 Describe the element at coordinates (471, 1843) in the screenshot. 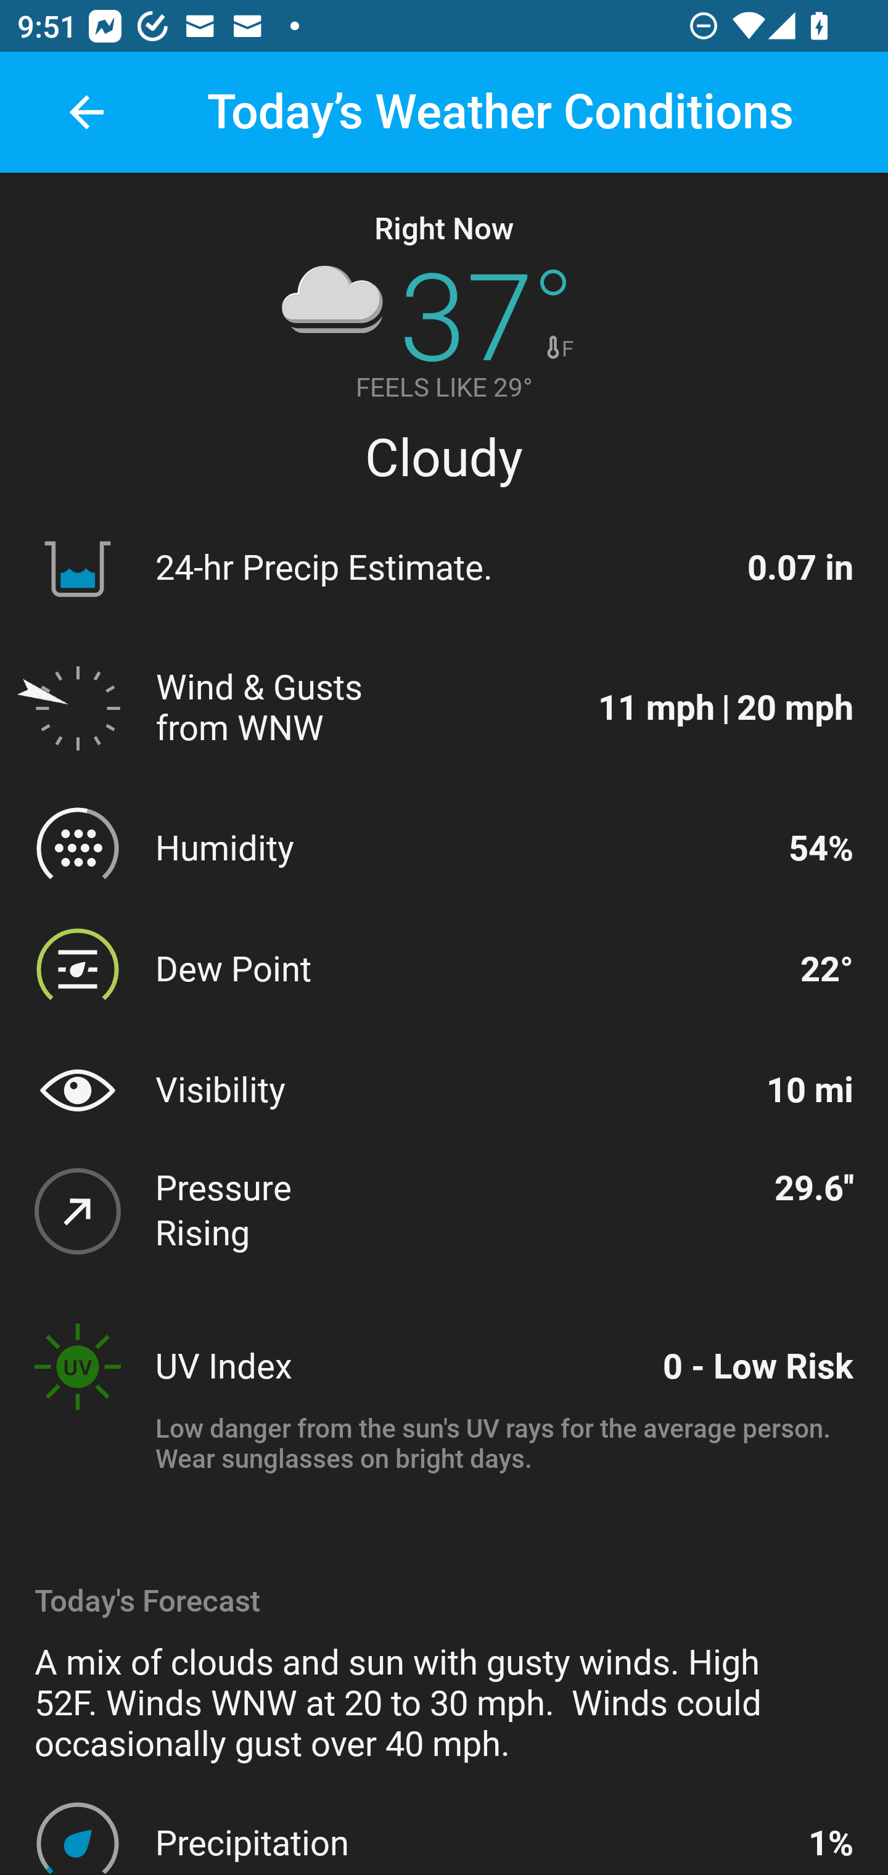

I see `Precipitation` at that location.